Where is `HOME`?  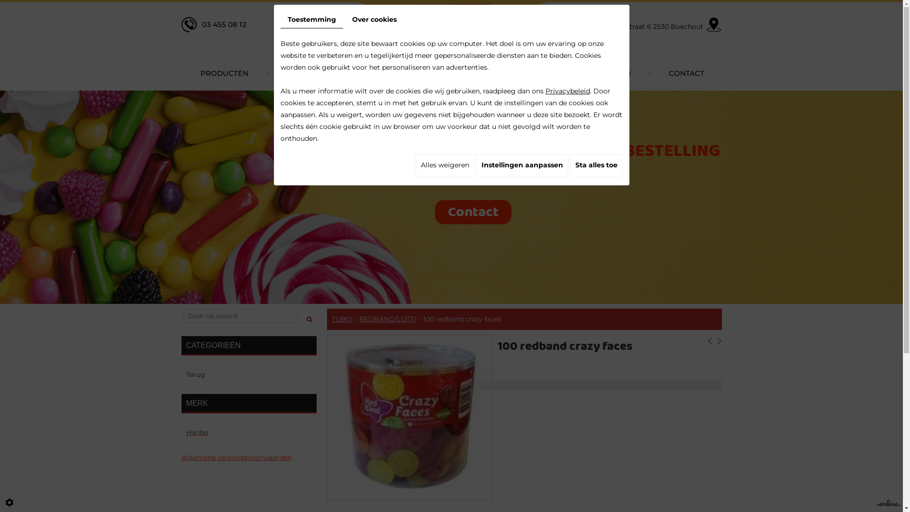
HOME is located at coordinates (298, 73).